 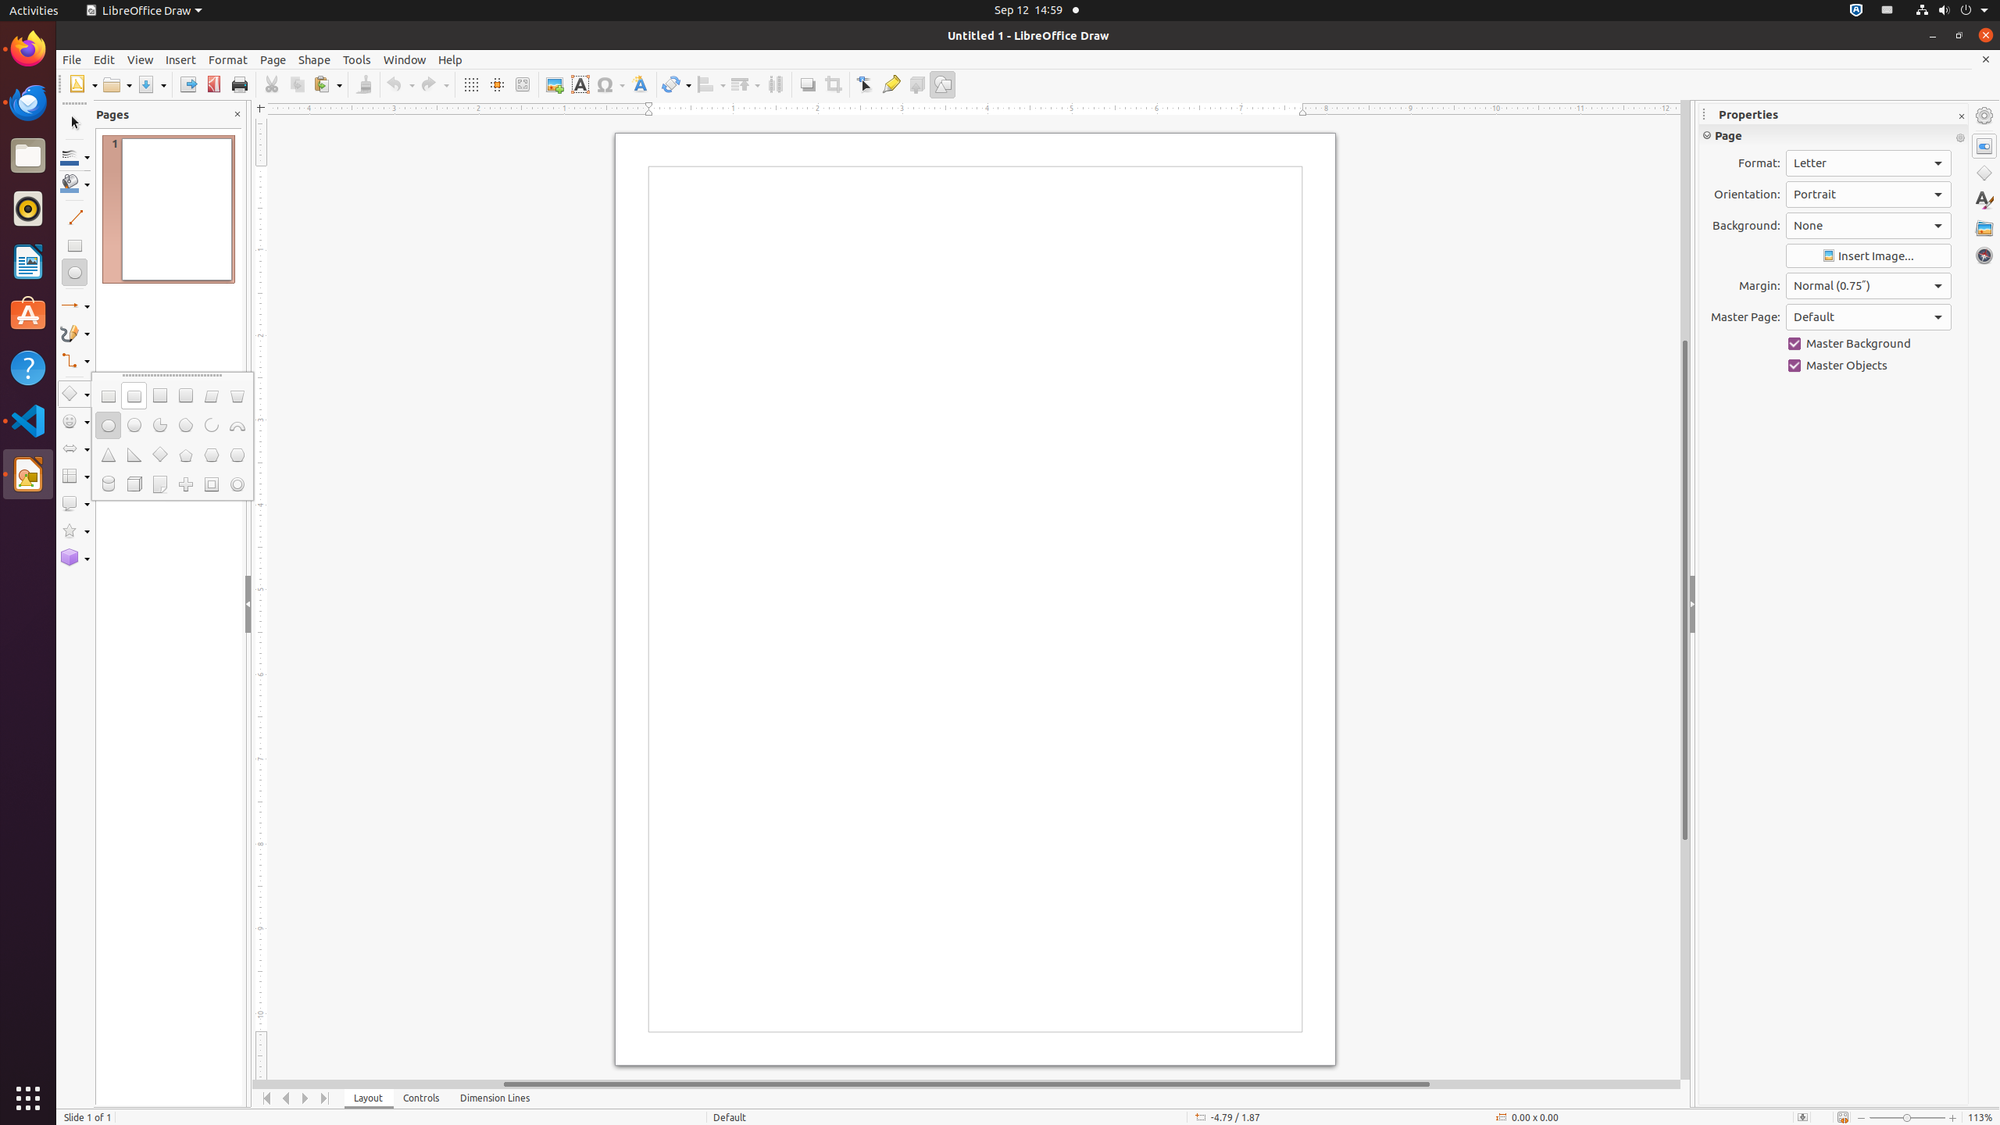 I want to click on Shadow, so click(x=808, y=84).